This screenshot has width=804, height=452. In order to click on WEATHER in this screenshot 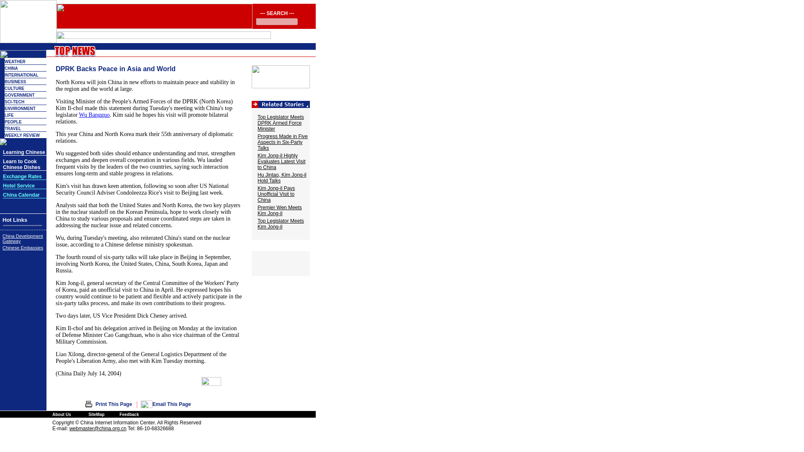, I will do `click(15, 62)`.